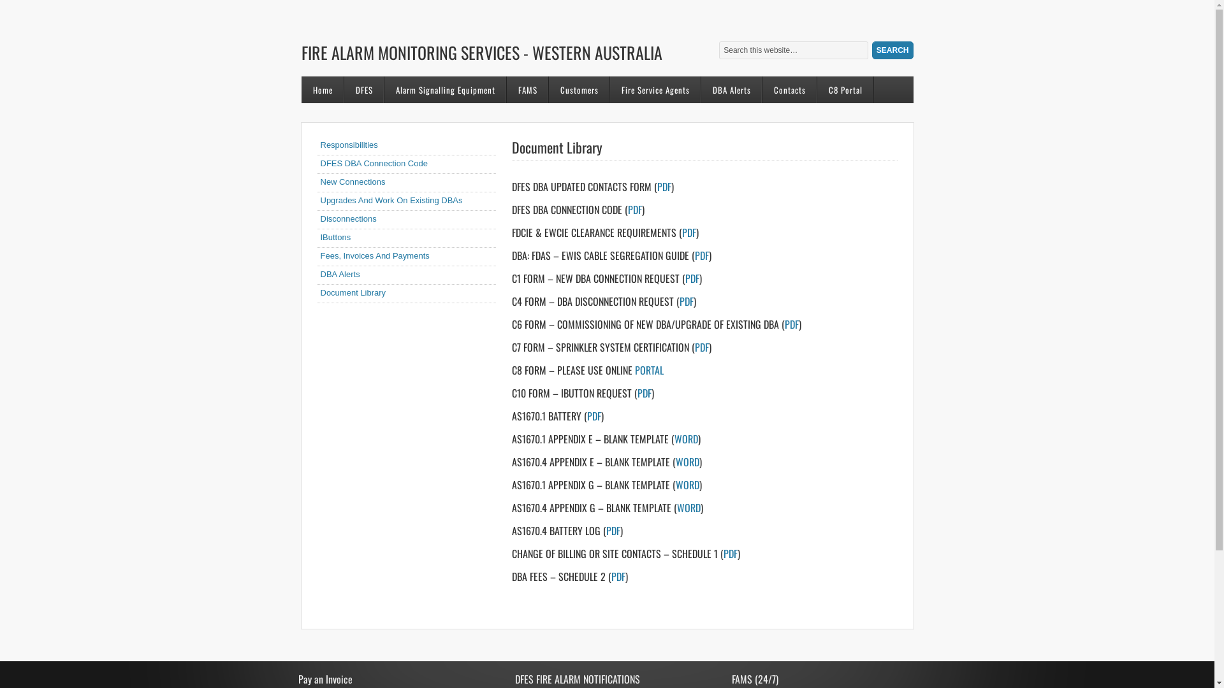 The image size is (1224, 688). Describe the element at coordinates (664, 187) in the screenshot. I see `PDF` at that location.